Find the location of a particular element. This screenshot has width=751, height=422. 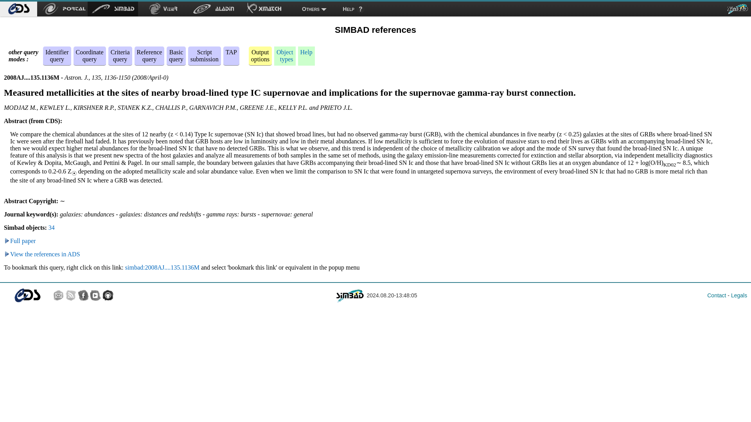

Help is located at coordinates (149, 55).